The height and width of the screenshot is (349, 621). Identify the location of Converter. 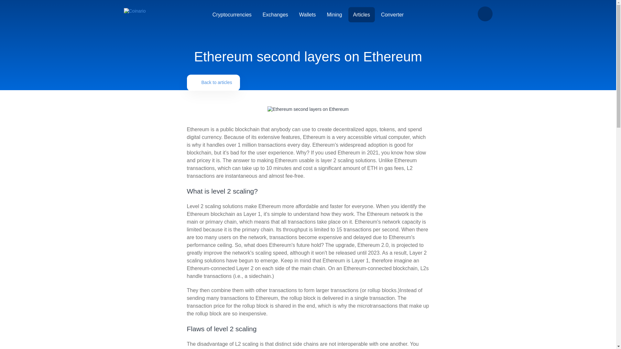
(392, 15).